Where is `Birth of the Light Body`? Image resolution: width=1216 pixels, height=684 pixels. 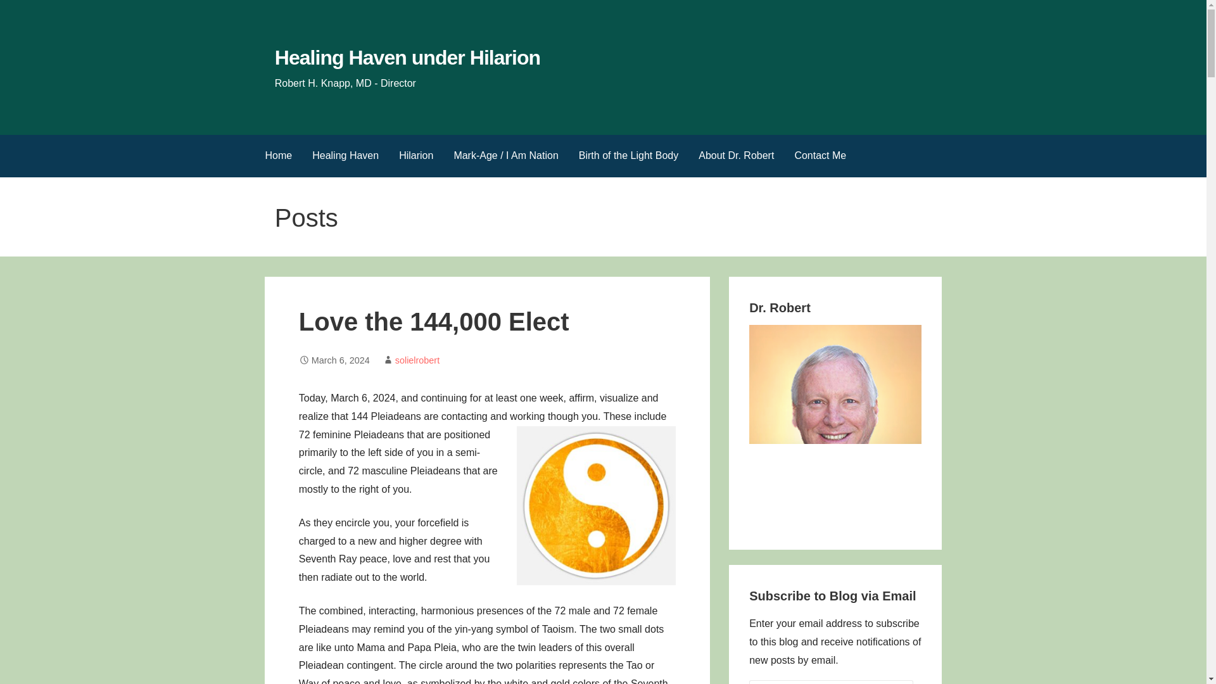 Birth of the Light Body is located at coordinates (628, 156).